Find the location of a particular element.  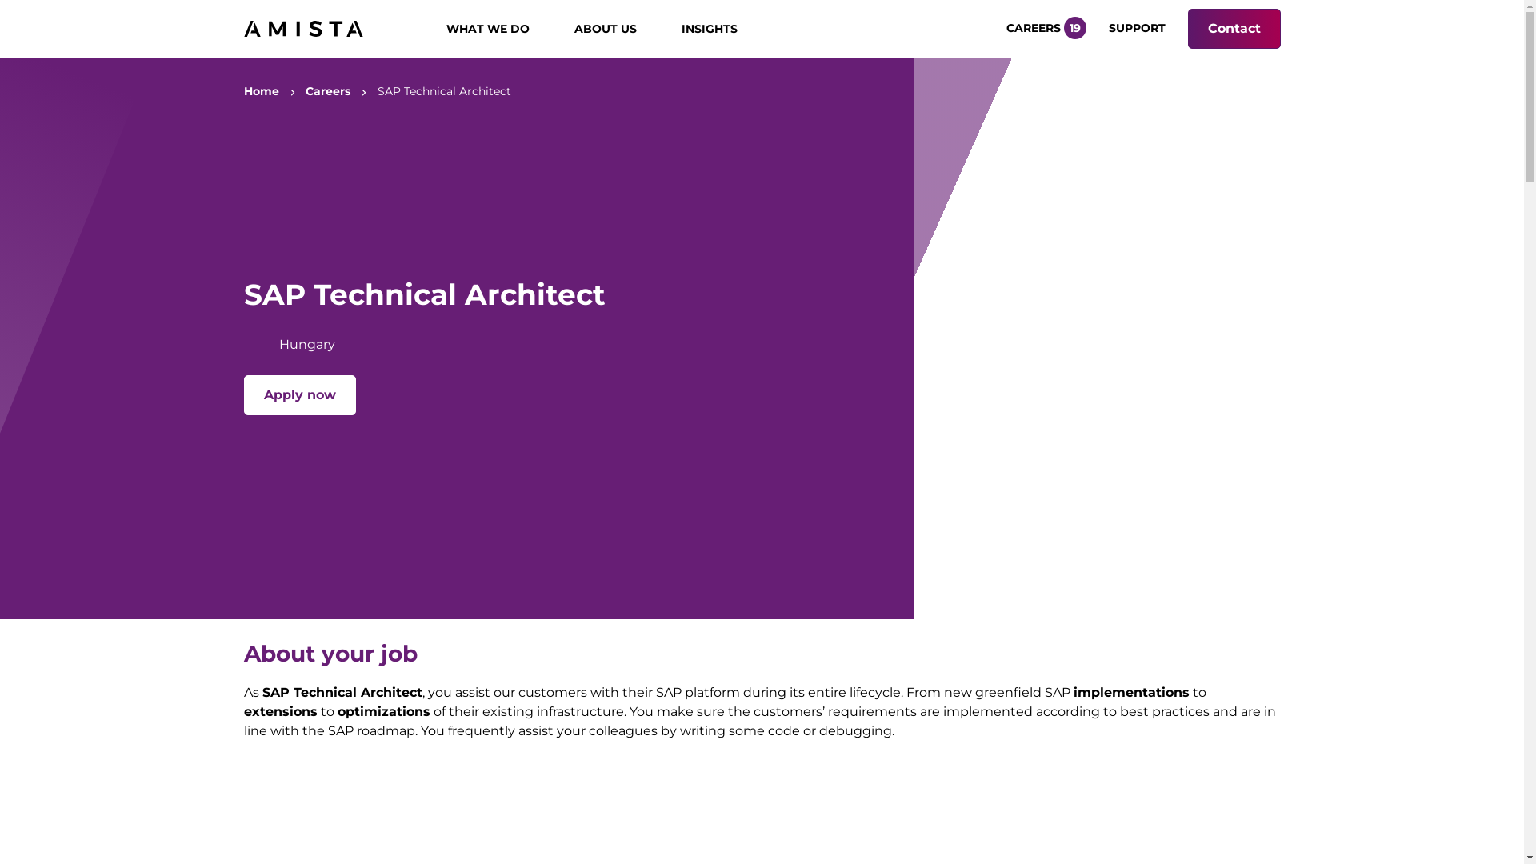

WHAT WE DO is located at coordinates (498, 29).